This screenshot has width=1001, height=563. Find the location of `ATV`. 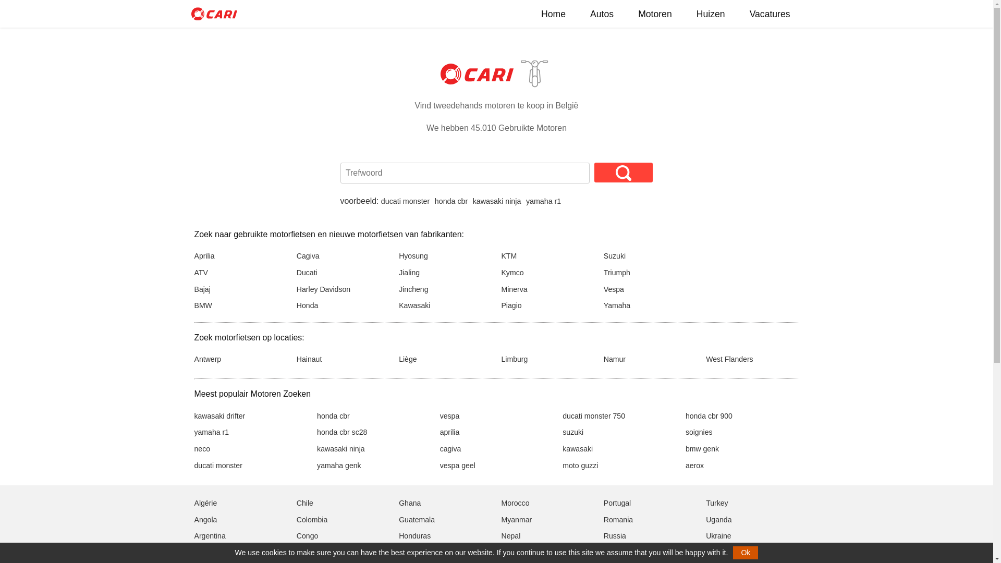

ATV is located at coordinates (201, 273).